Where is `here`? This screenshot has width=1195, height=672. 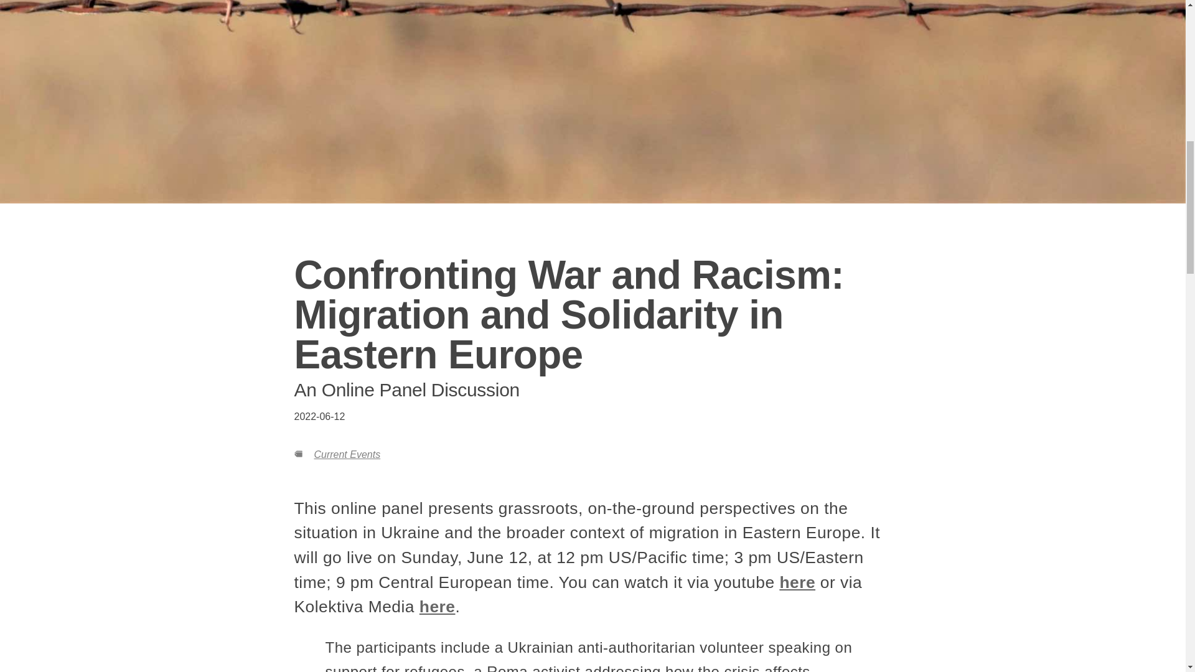 here is located at coordinates (437, 607).